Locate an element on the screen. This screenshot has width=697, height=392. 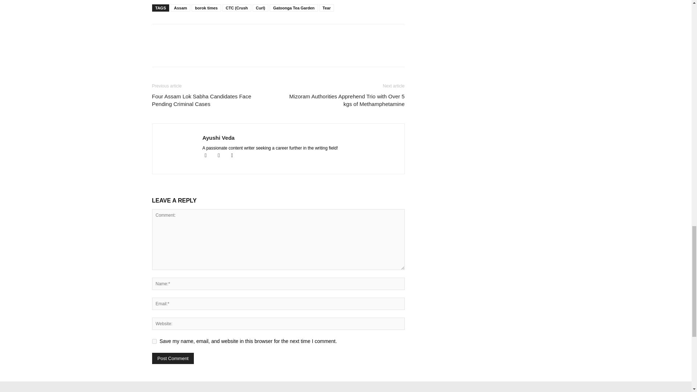
Post Comment is located at coordinates (173, 359).